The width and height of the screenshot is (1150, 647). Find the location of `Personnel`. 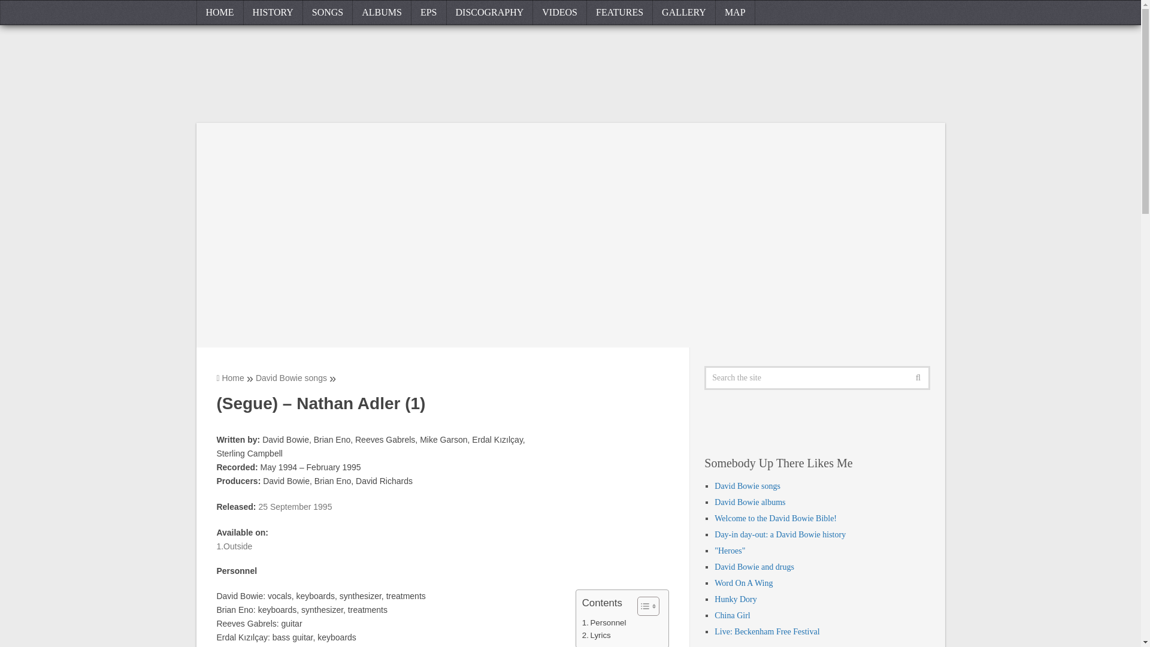

Personnel is located at coordinates (604, 622).